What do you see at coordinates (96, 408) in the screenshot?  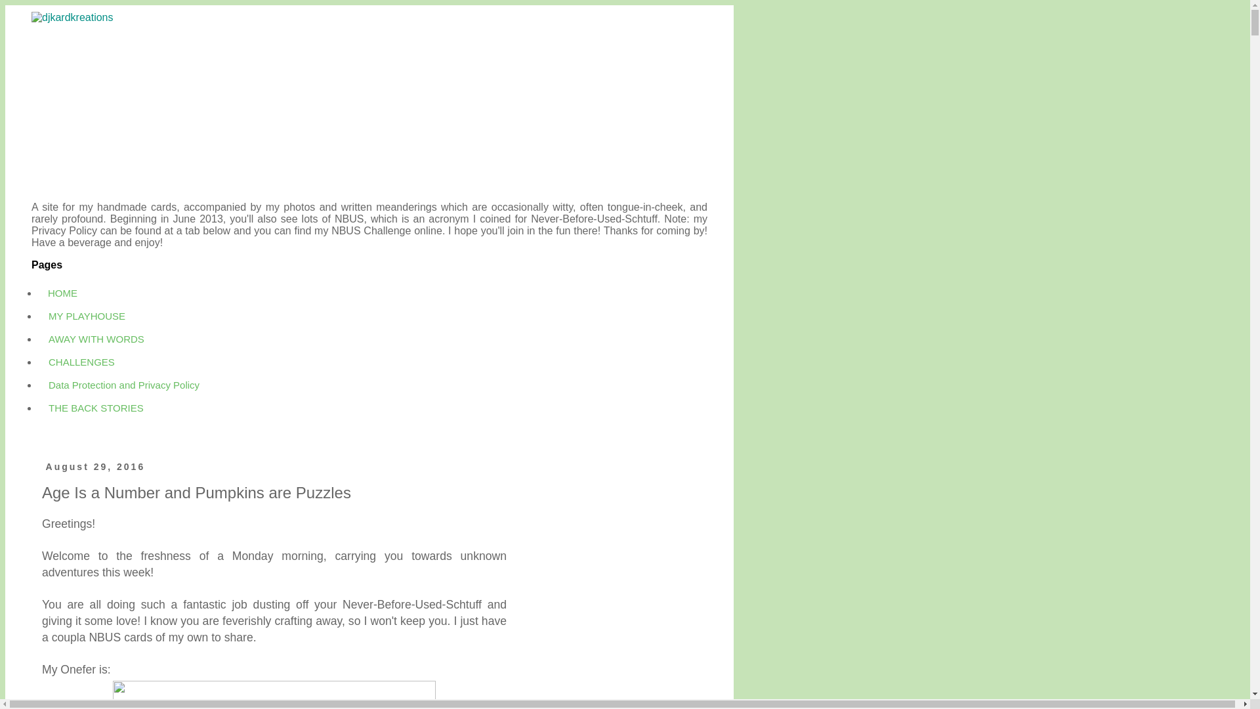 I see `THE BACK STORIES` at bounding box center [96, 408].